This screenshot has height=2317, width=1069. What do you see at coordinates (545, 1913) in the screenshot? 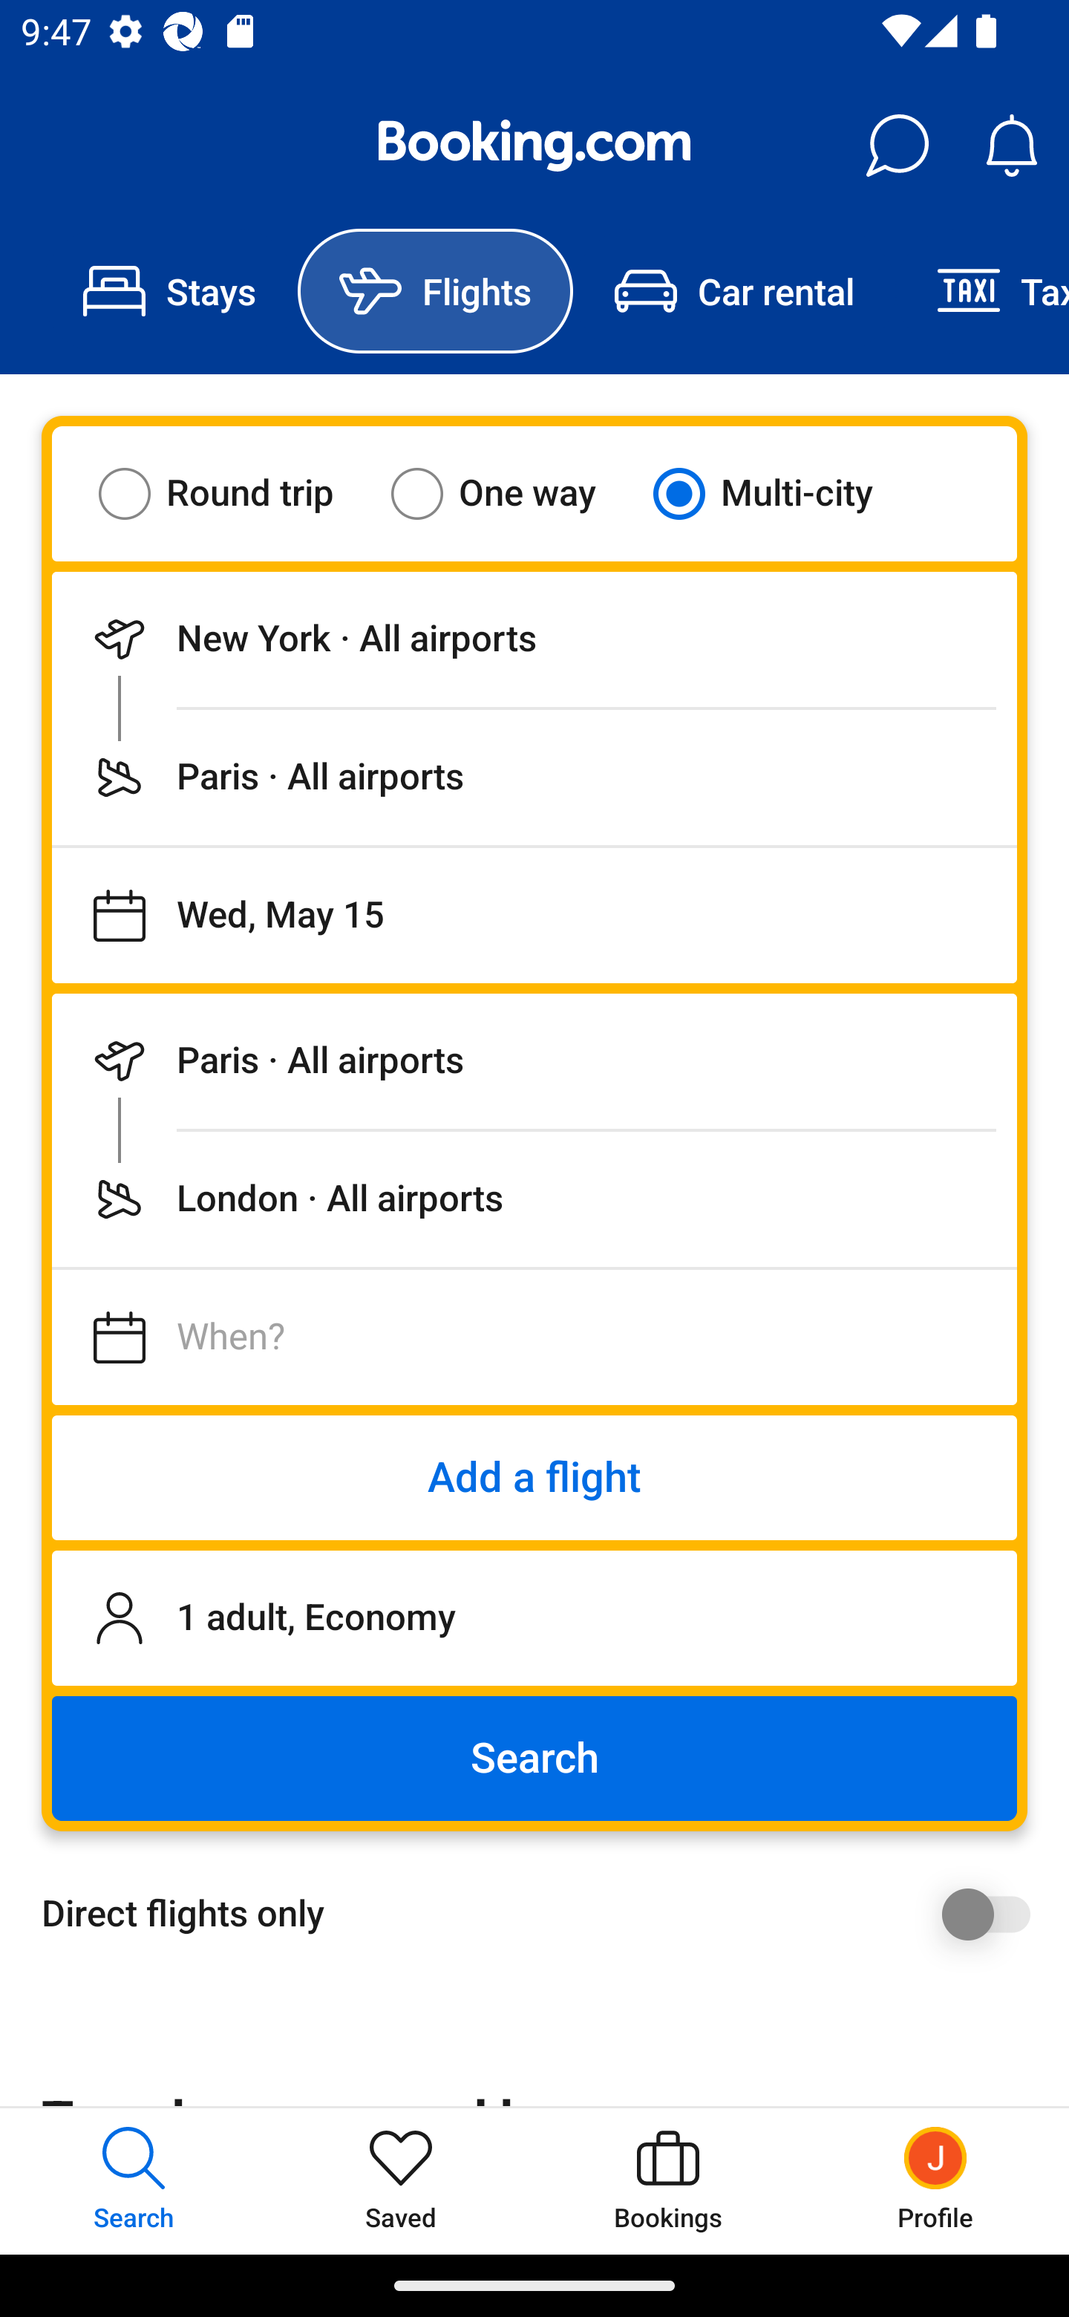
I see `Direct flights only` at bounding box center [545, 1913].